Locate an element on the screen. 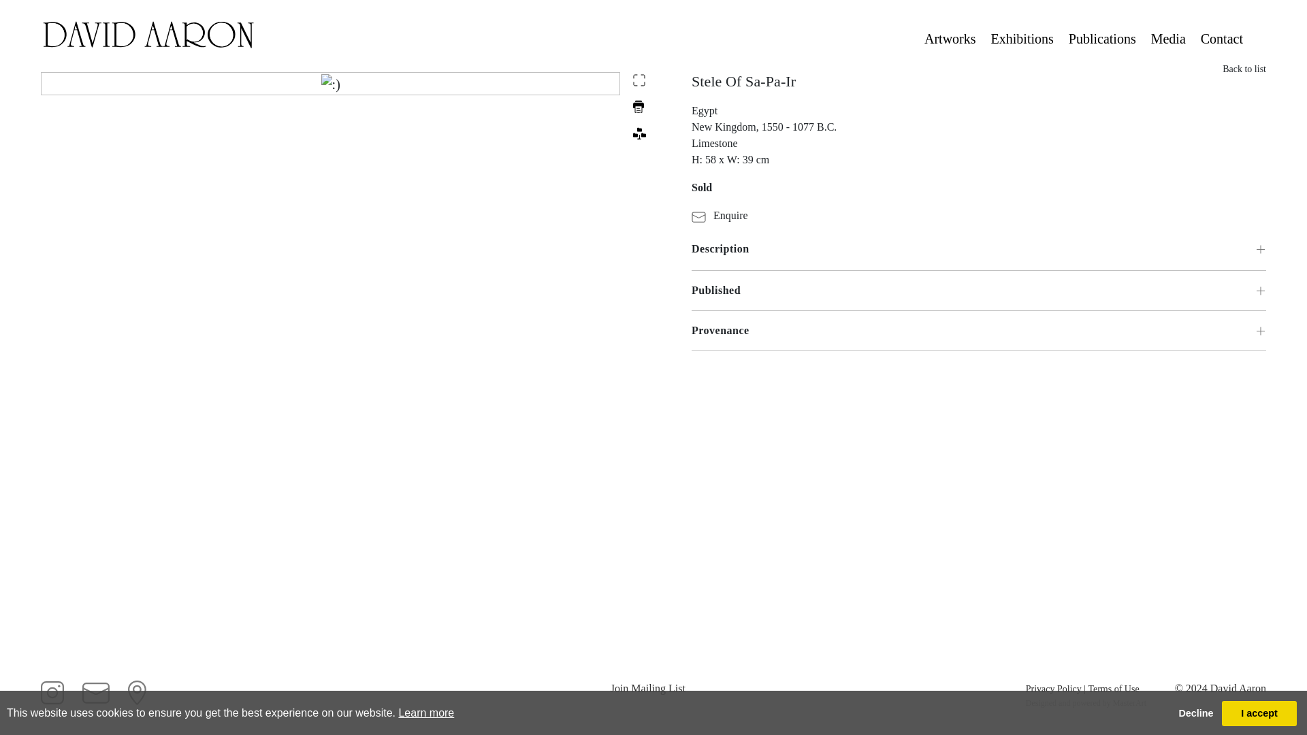 The image size is (1307, 735). Provenance is located at coordinates (979, 331).